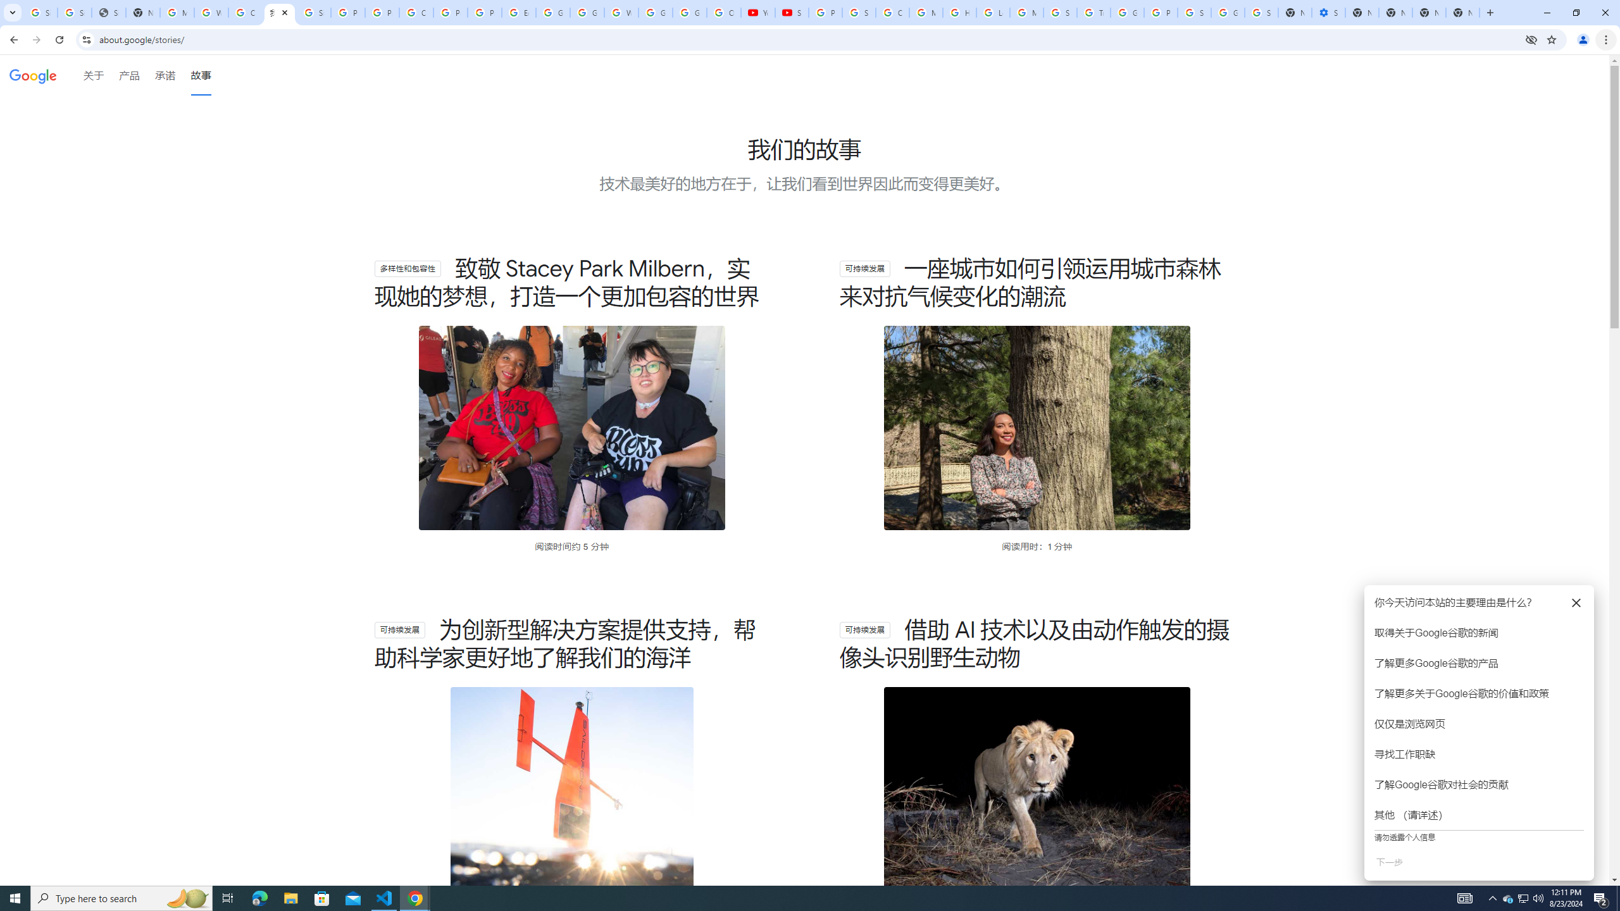 The height and width of the screenshot is (911, 1620). What do you see at coordinates (33, 76) in the screenshot?
I see `Google` at bounding box center [33, 76].